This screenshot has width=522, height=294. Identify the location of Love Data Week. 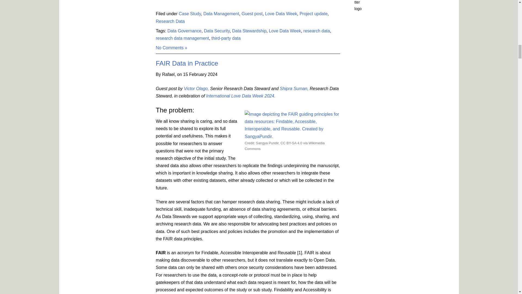
(281, 14).